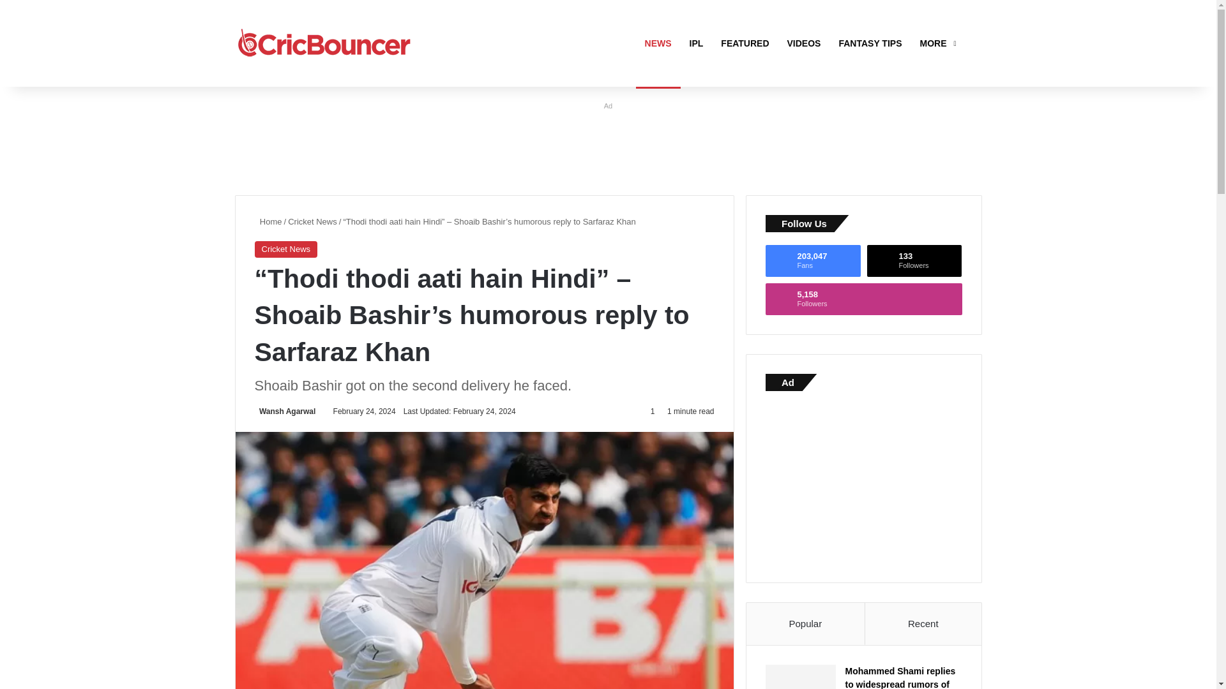 This screenshot has width=1226, height=689. Describe the element at coordinates (324, 43) in the screenshot. I see `Advertisement` at that location.